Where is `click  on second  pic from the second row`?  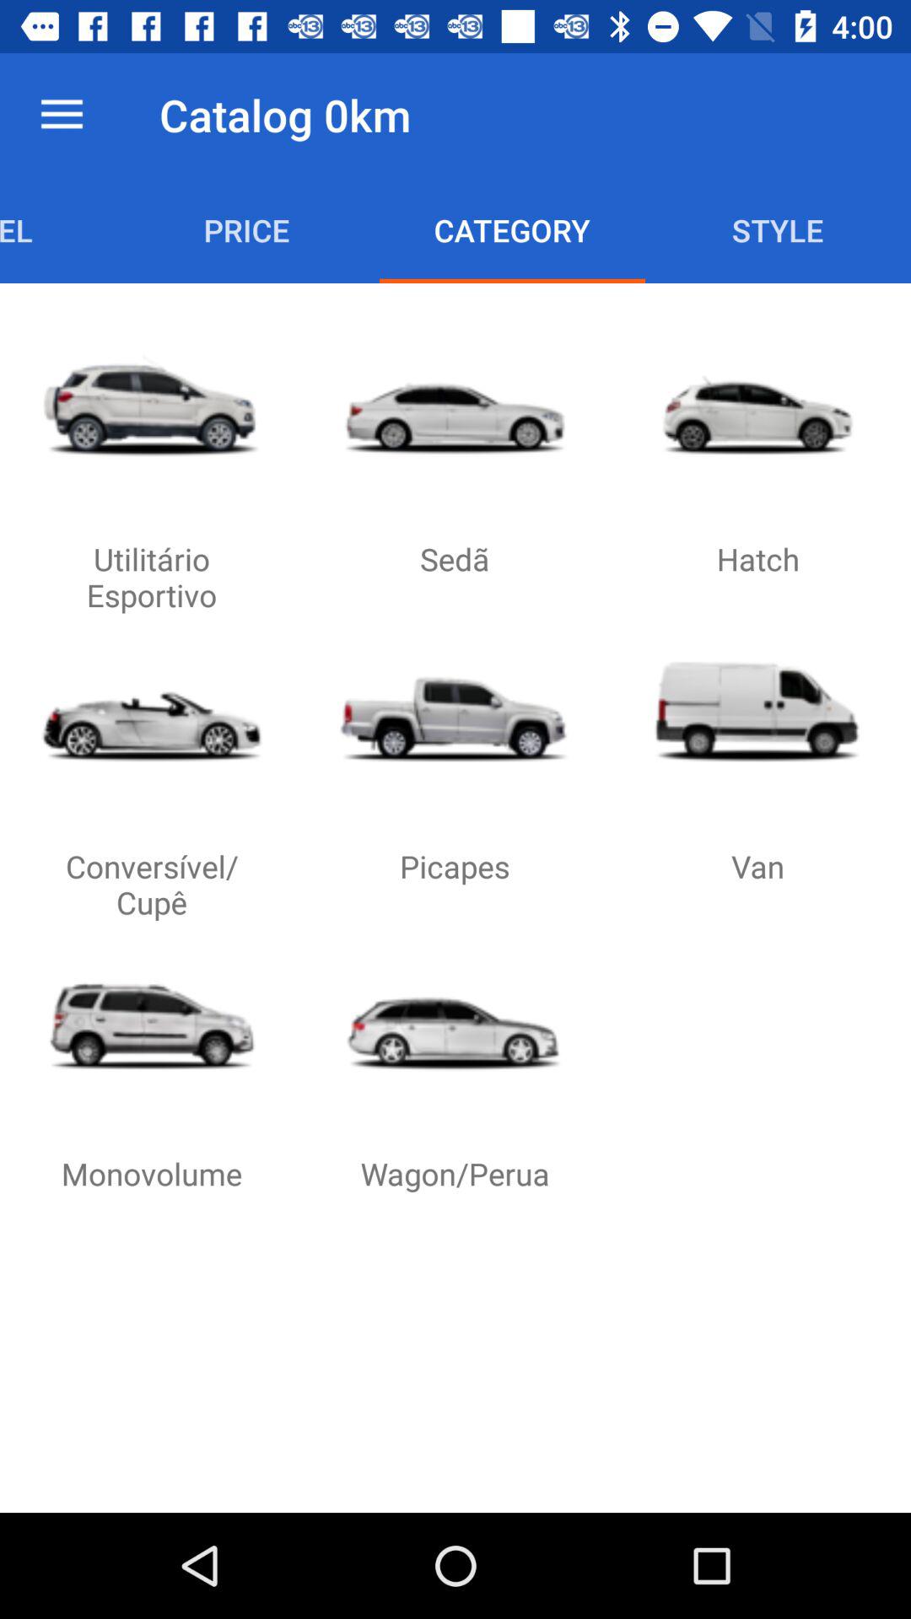 click  on second  pic from the second row is located at coordinates (455, 712).